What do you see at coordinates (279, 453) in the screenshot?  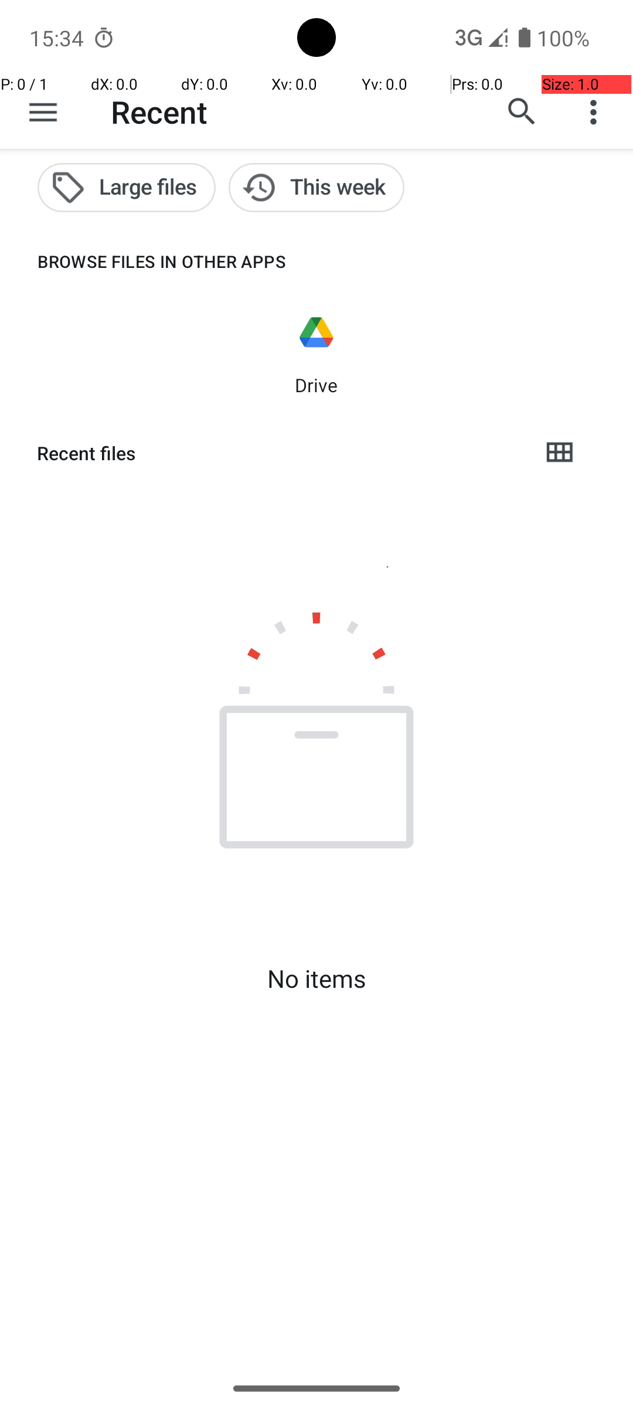 I see `Recent files` at bounding box center [279, 453].